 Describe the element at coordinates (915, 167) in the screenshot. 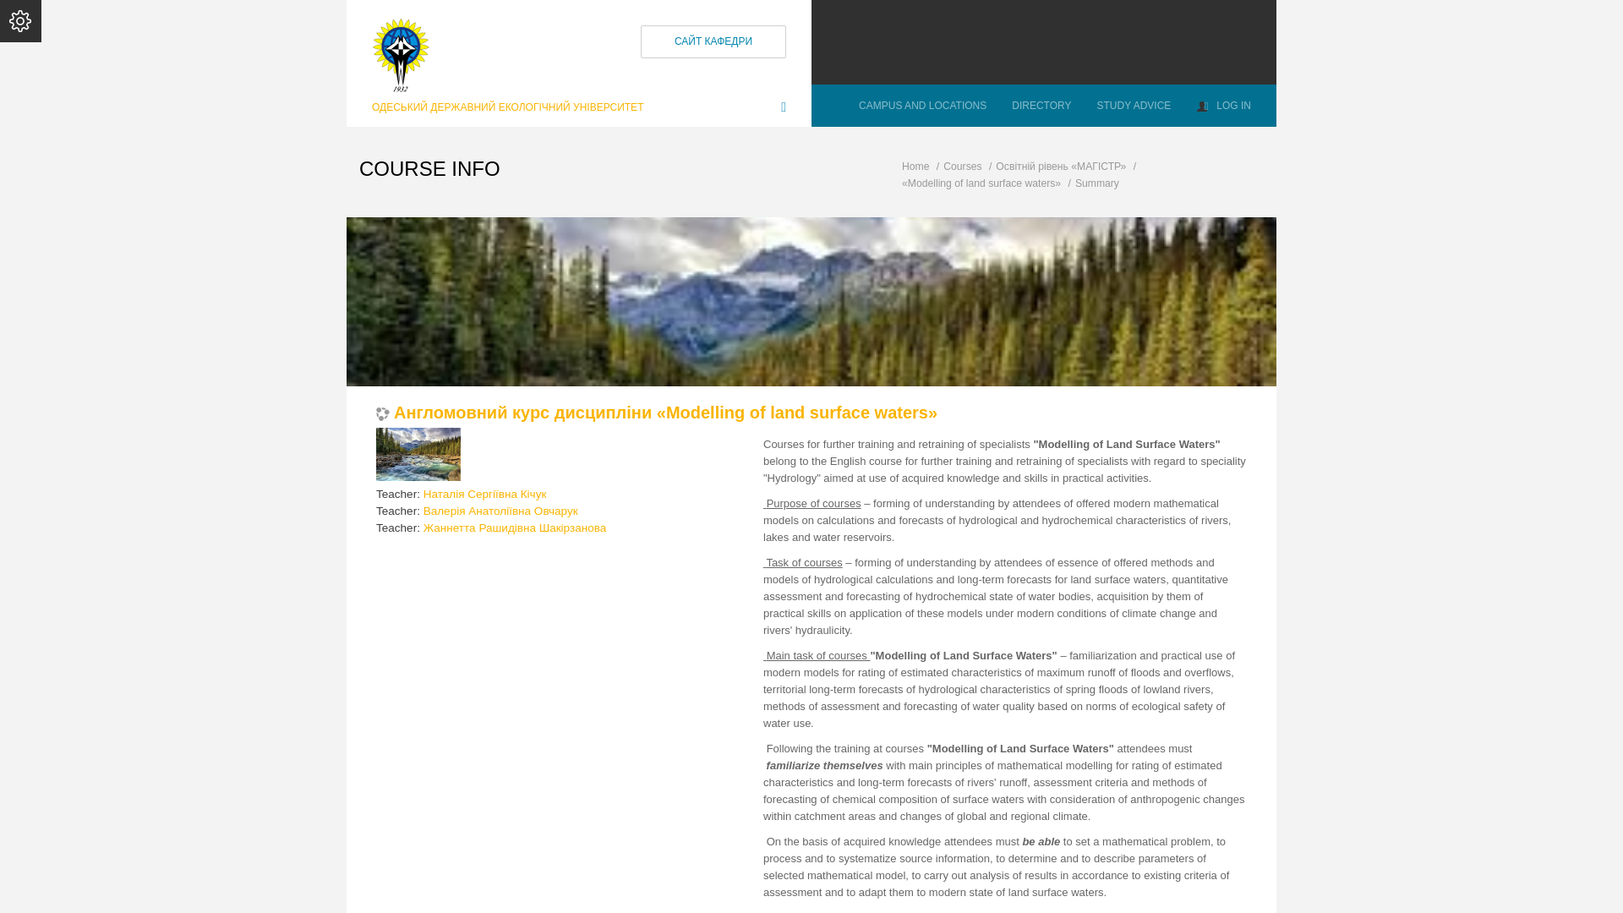

I see `Home` at that location.